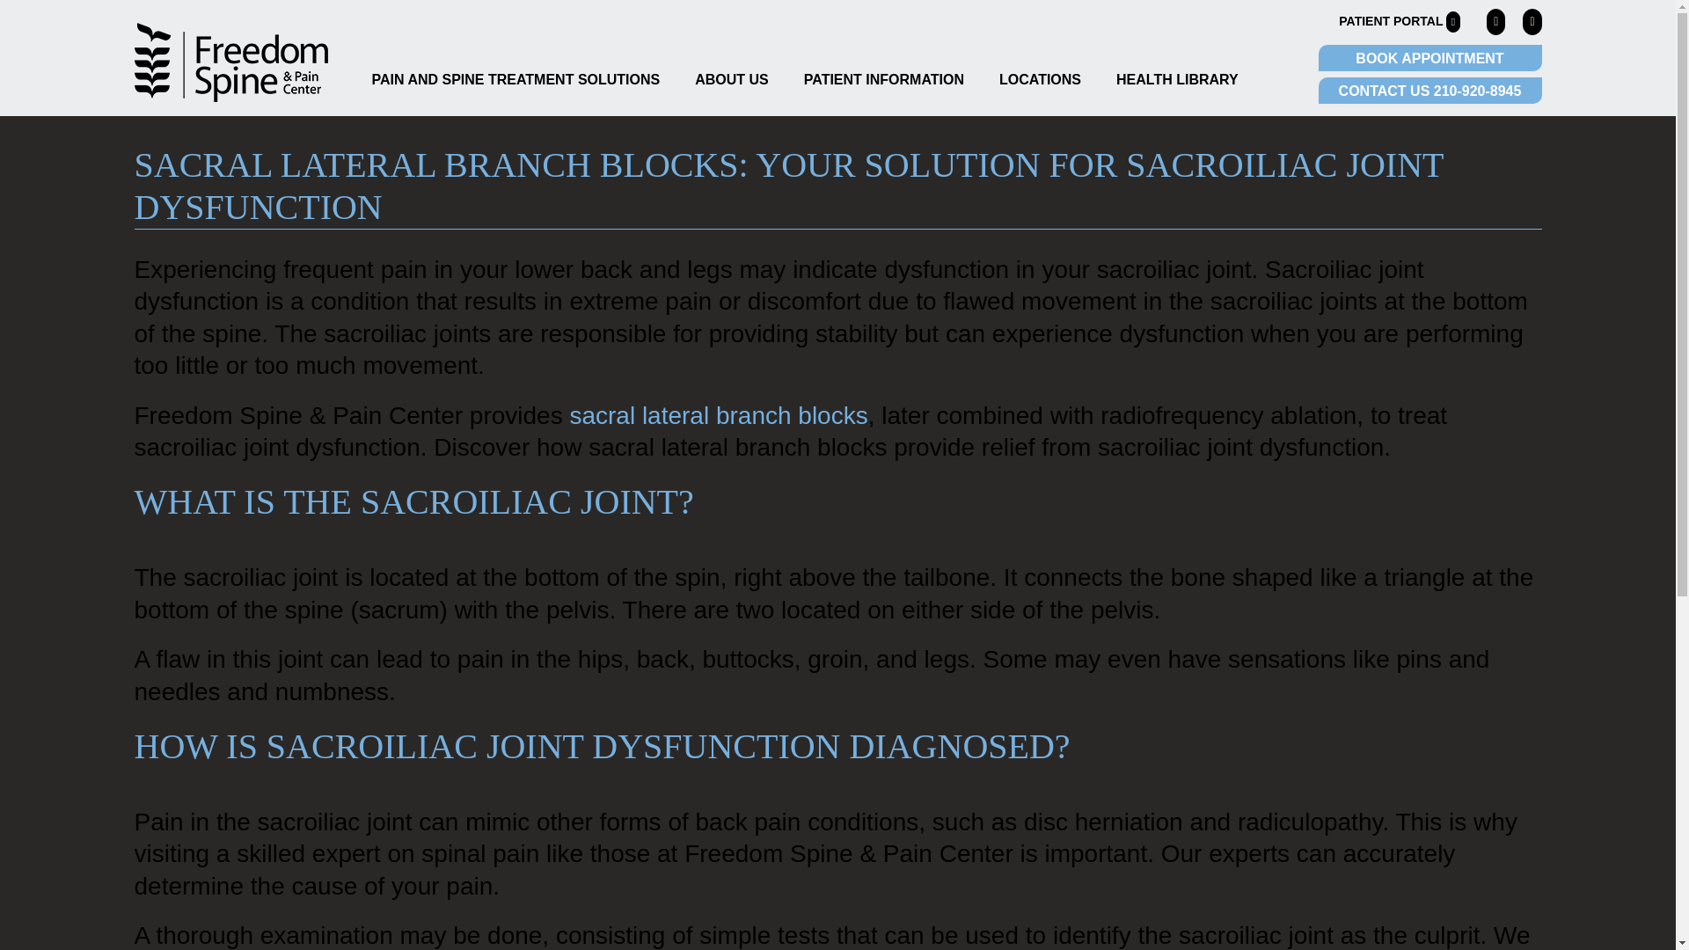 This screenshot has height=950, width=1689. Describe the element at coordinates (1177, 79) in the screenshot. I see `HEALTH LIBRARY` at that location.